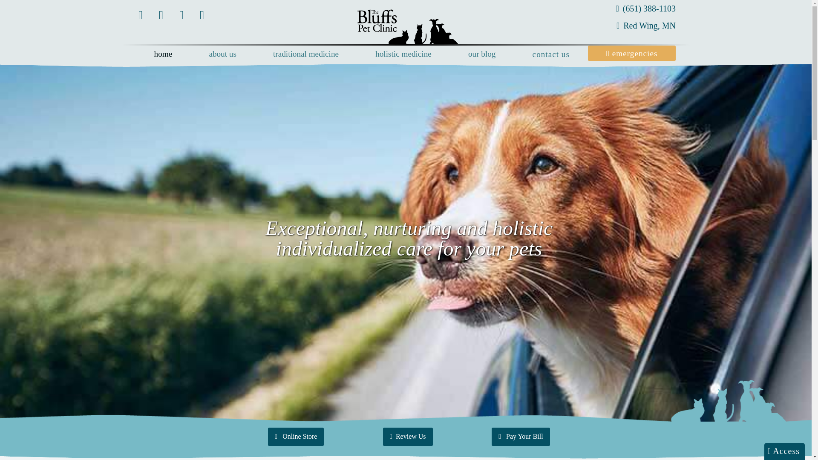  I want to click on about us, so click(222, 54).